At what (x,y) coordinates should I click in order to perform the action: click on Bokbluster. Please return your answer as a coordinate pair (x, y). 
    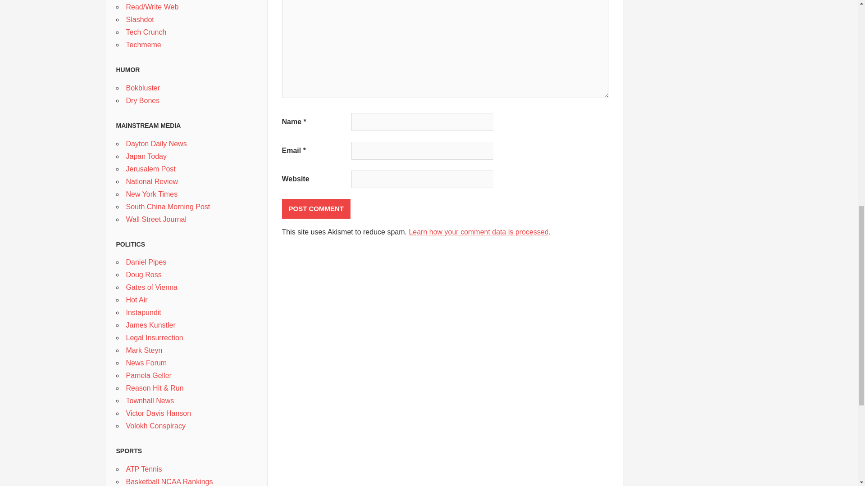
    Looking at the image, I should click on (143, 88).